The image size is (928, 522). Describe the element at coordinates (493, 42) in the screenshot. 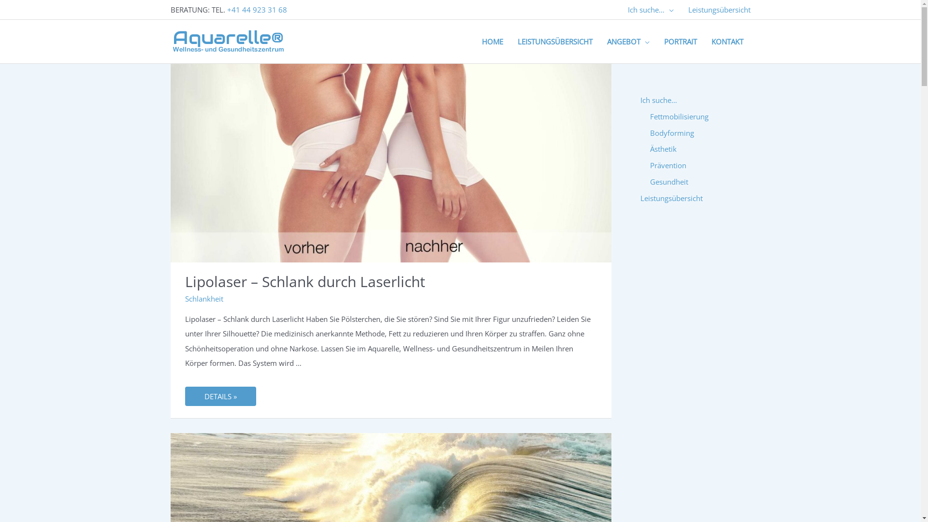

I see `HOME` at that location.